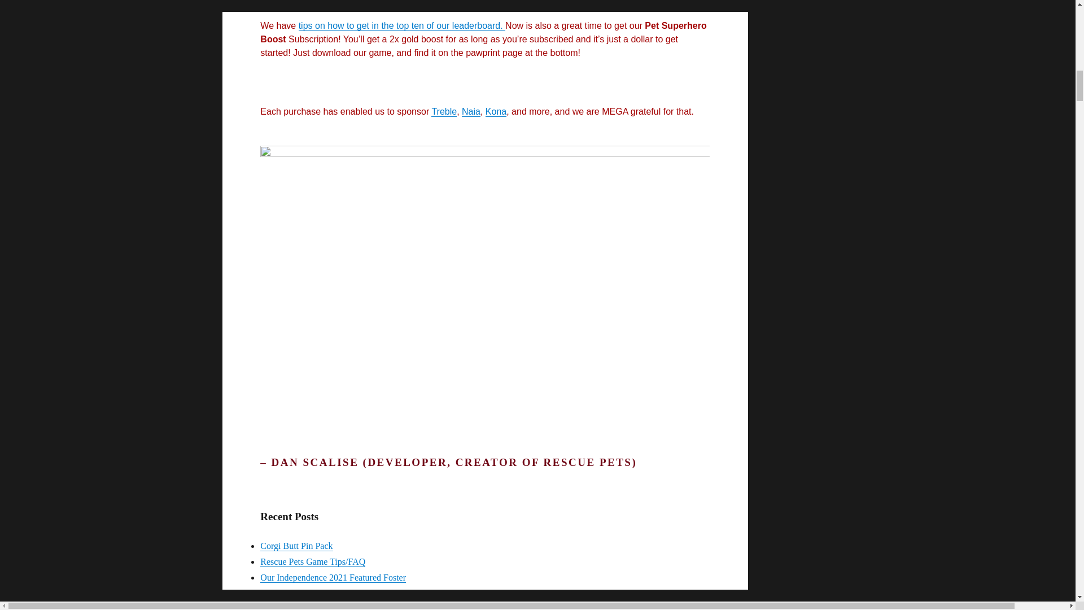  I want to click on How to Master Rescue Pets Event Leaderboards, so click(347, 607).